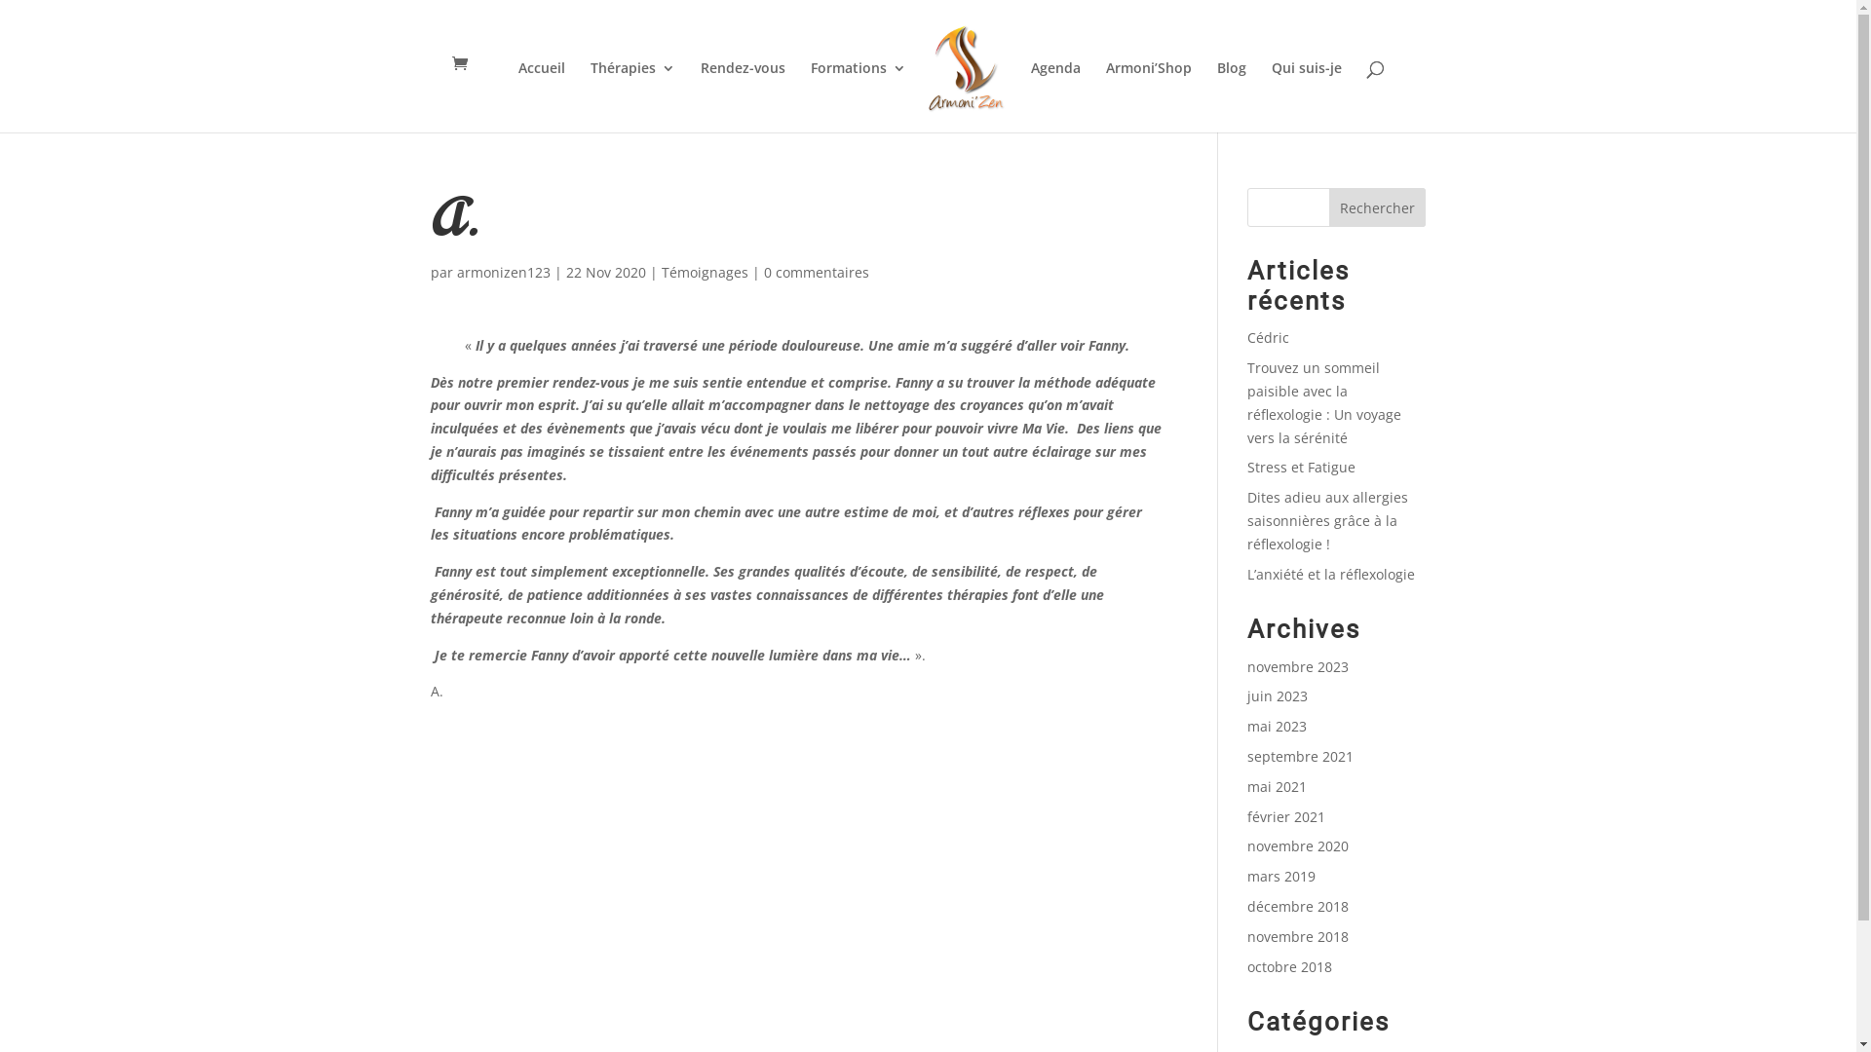  I want to click on Accueil, so click(542, 97).